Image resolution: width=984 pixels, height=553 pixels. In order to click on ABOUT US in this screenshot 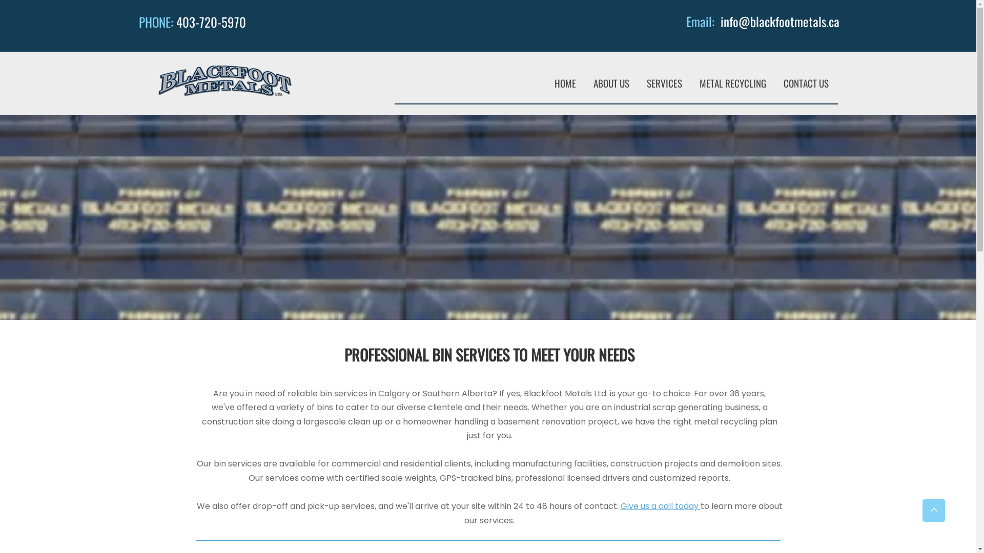, I will do `click(611, 83)`.